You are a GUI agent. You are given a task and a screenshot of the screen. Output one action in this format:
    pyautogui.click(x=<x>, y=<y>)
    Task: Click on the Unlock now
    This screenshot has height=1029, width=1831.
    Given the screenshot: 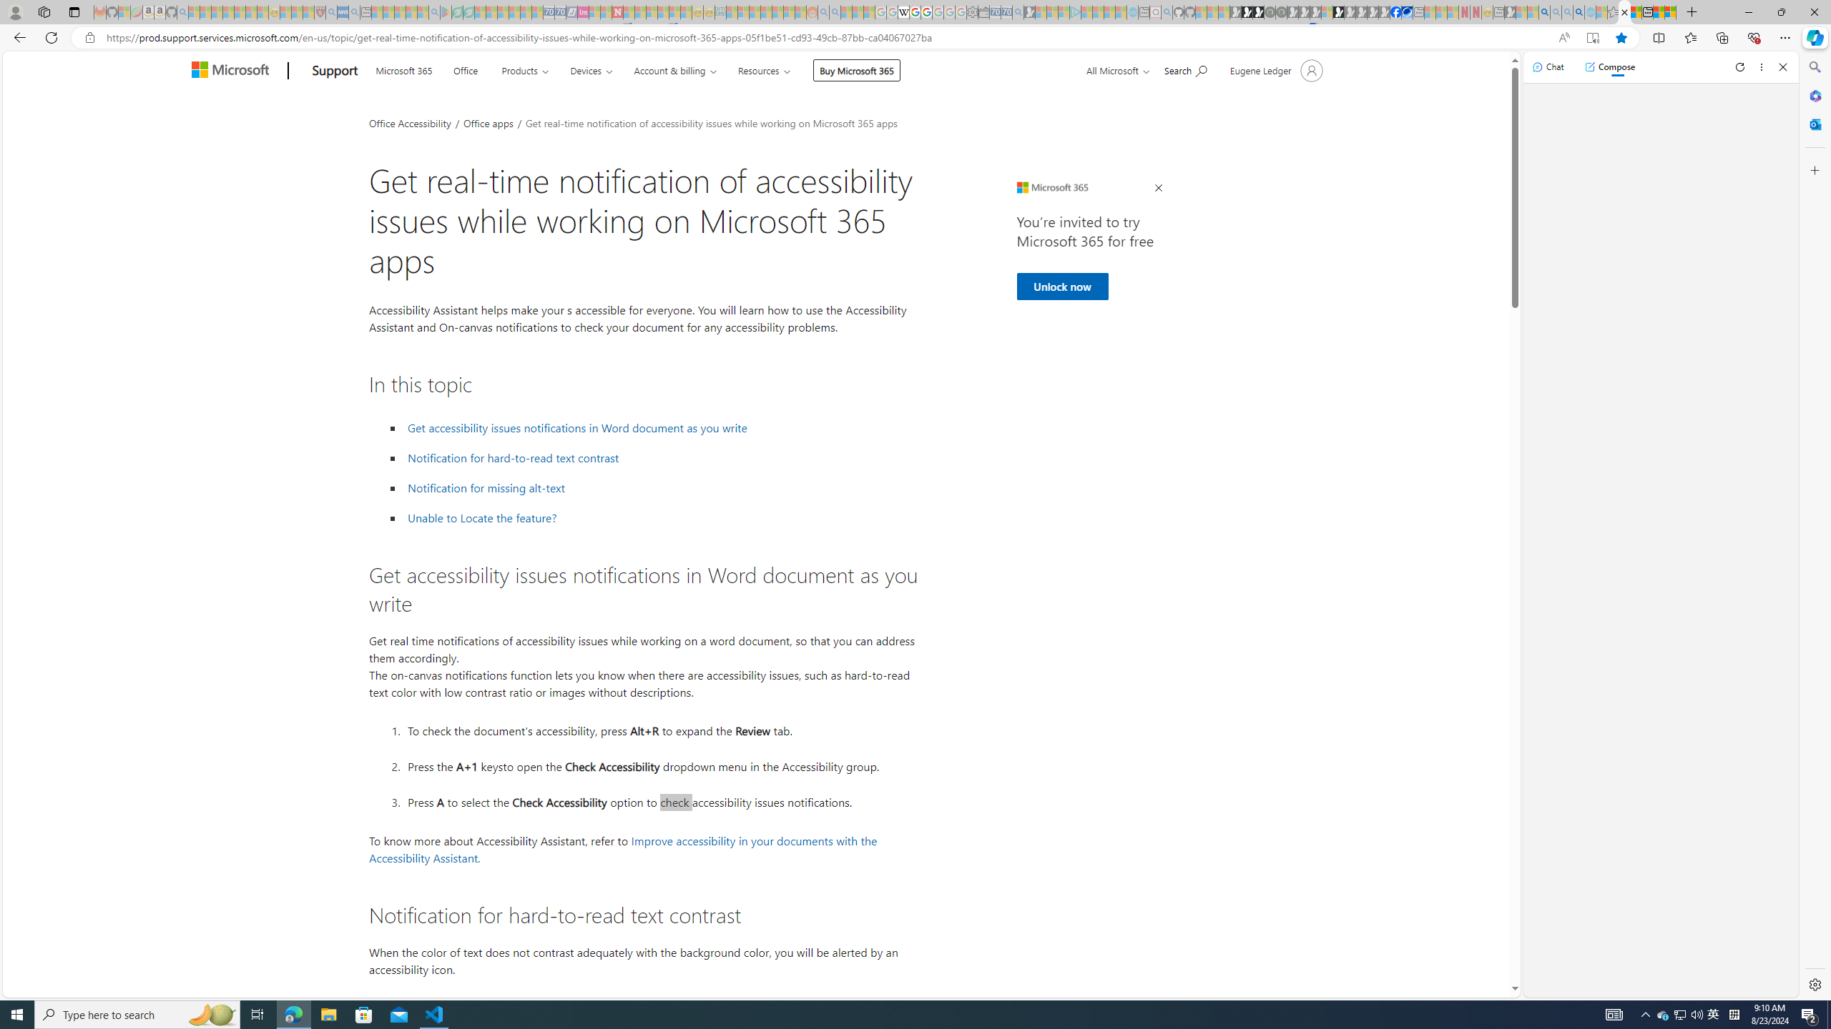 What is the action you would take?
    pyautogui.click(x=1061, y=286)
    